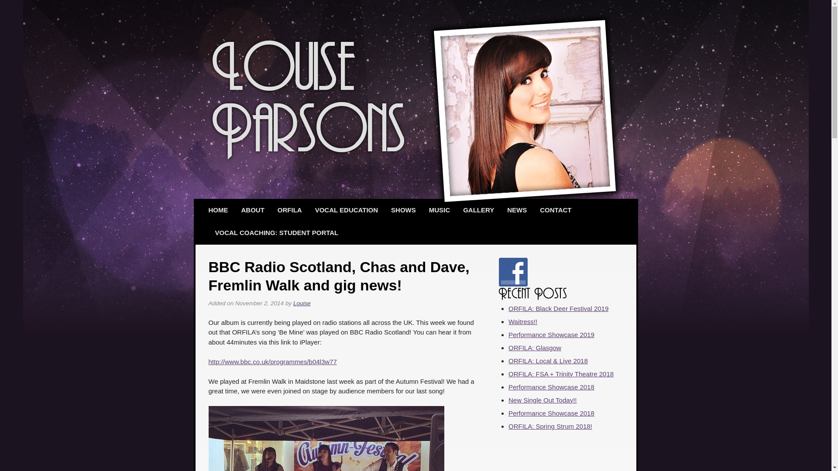  I want to click on ORFILA: Black Deer Festival 2019, so click(558, 308).